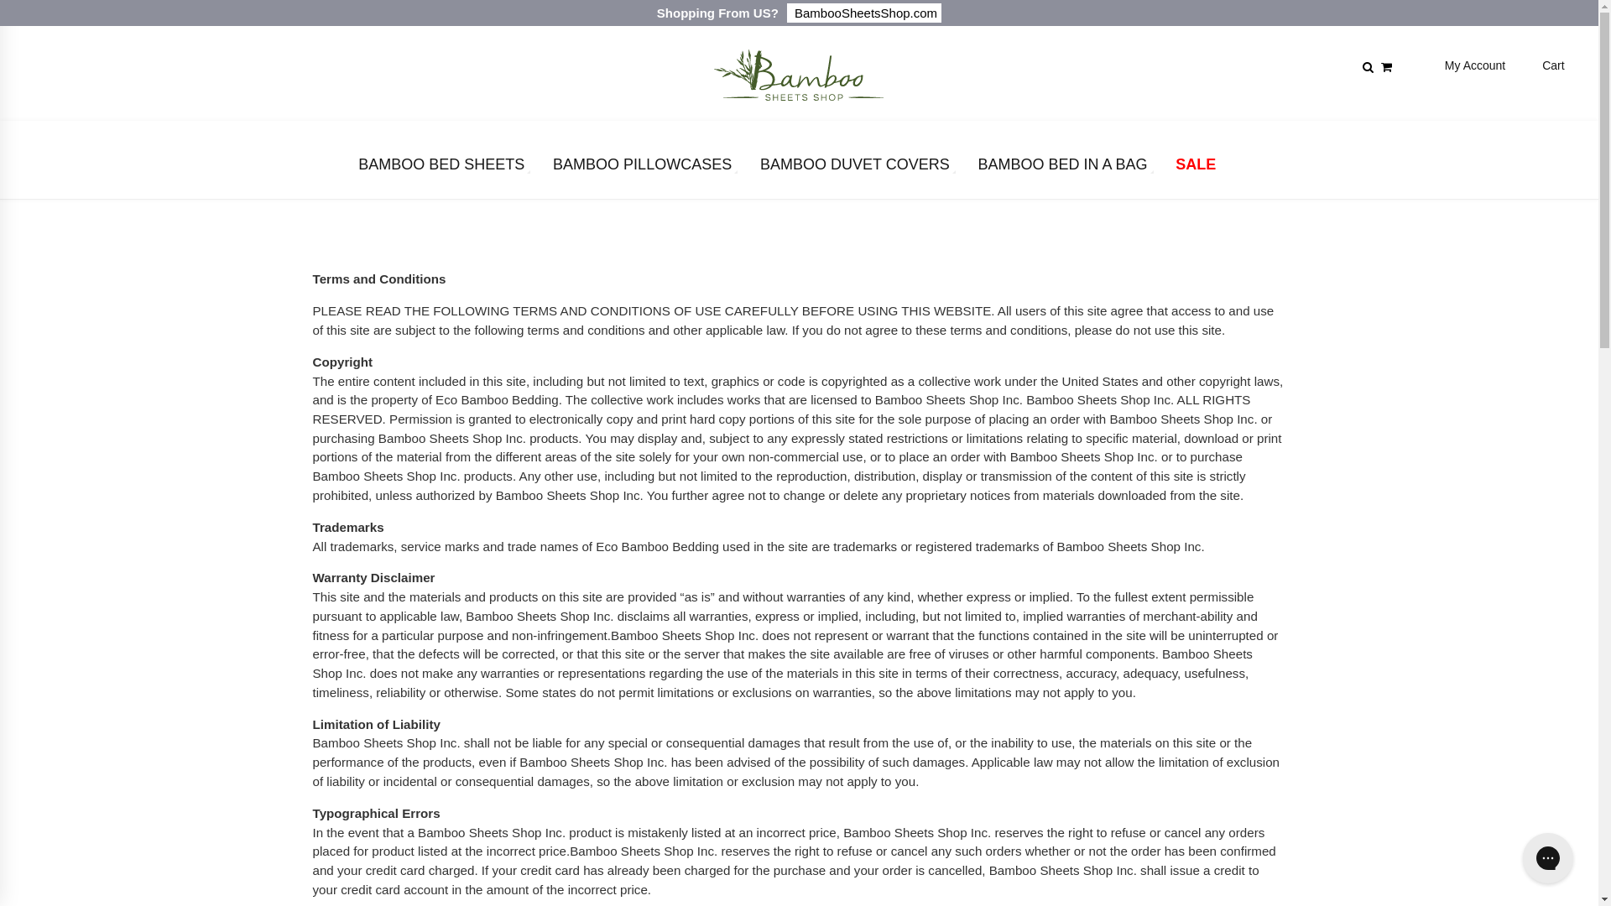 The height and width of the screenshot is (906, 1611). What do you see at coordinates (1062, 169) in the screenshot?
I see `BAMBOO BED IN A BAG` at bounding box center [1062, 169].